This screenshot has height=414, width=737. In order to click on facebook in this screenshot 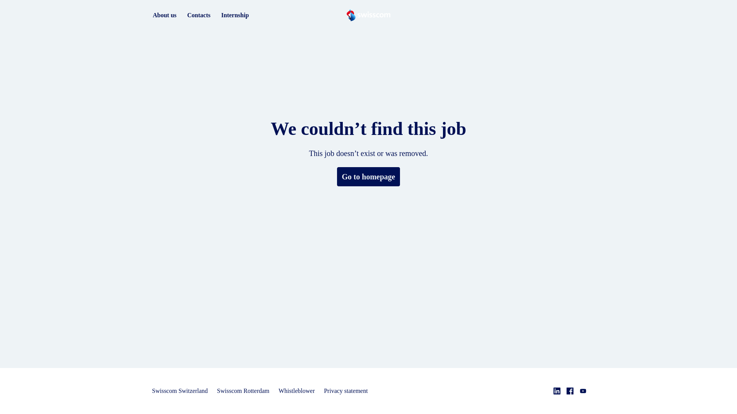, I will do `click(570, 391)`.